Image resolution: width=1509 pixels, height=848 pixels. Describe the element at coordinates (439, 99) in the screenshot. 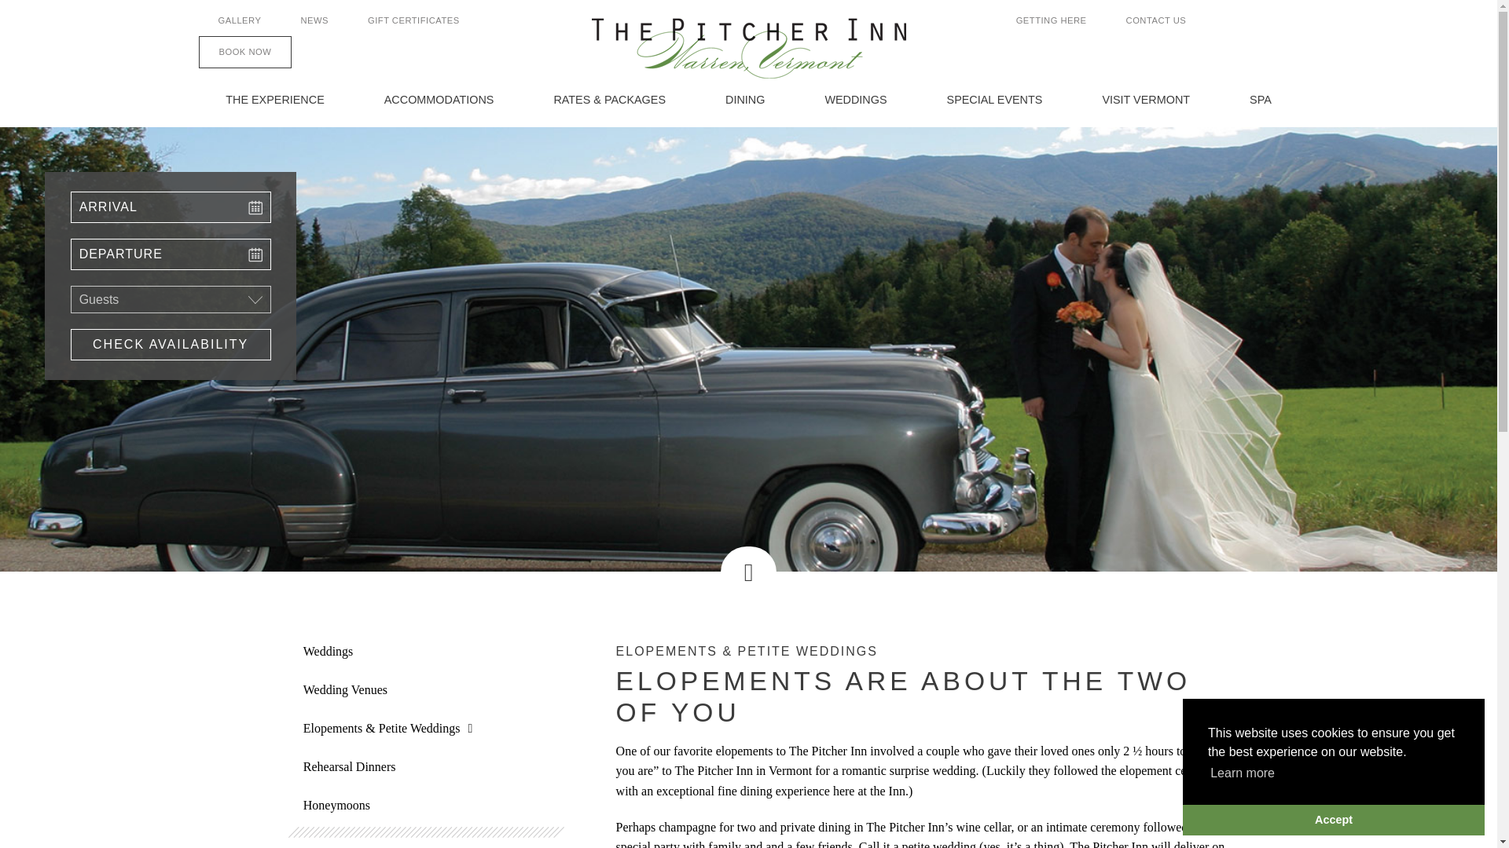

I see `ACCOMMODATIONS` at that location.